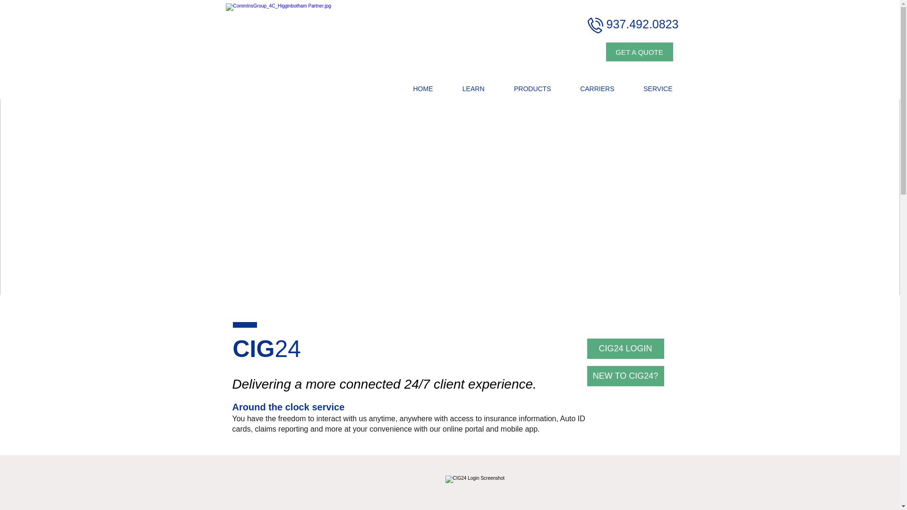 The height and width of the screenshot is (510, 907). What do you see at coordinates (413, 89) in the screenshot?
I see `HOME` at bounding box center [413, 89].